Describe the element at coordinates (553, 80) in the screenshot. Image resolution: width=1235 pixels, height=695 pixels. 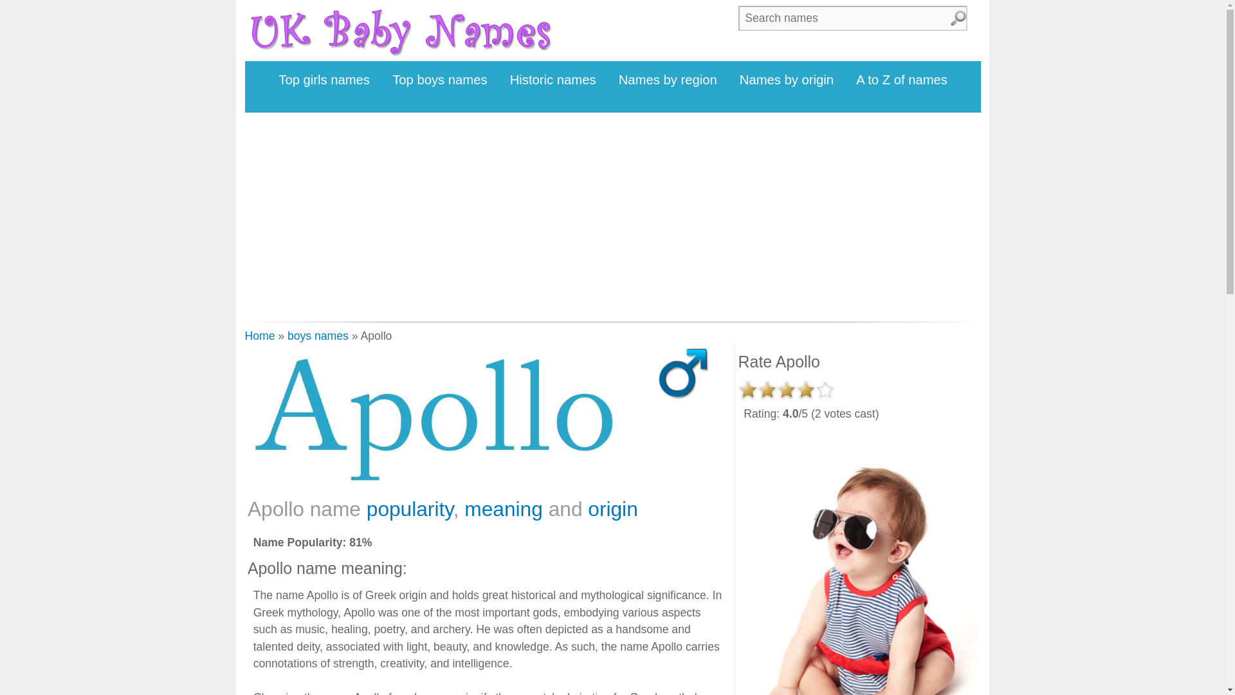
I see `Historic names` at that location.